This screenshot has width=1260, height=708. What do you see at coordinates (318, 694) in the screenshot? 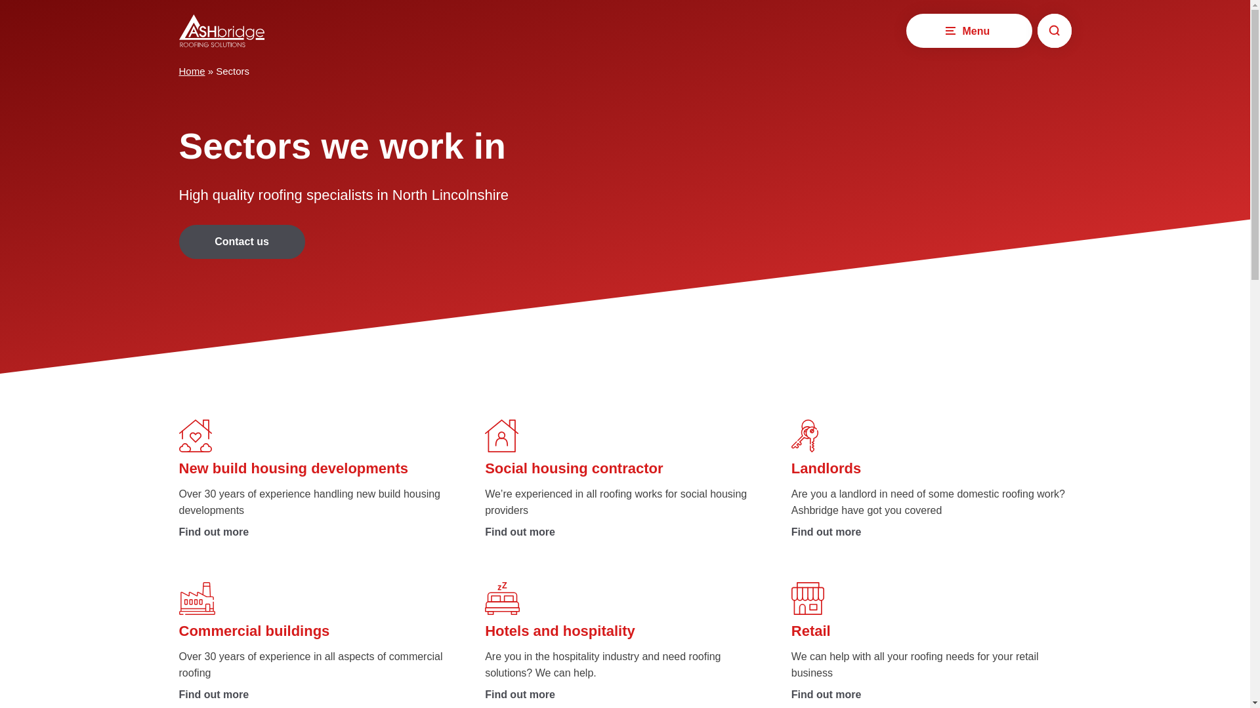
I see `Find out more` at bounding box center [318, 694].